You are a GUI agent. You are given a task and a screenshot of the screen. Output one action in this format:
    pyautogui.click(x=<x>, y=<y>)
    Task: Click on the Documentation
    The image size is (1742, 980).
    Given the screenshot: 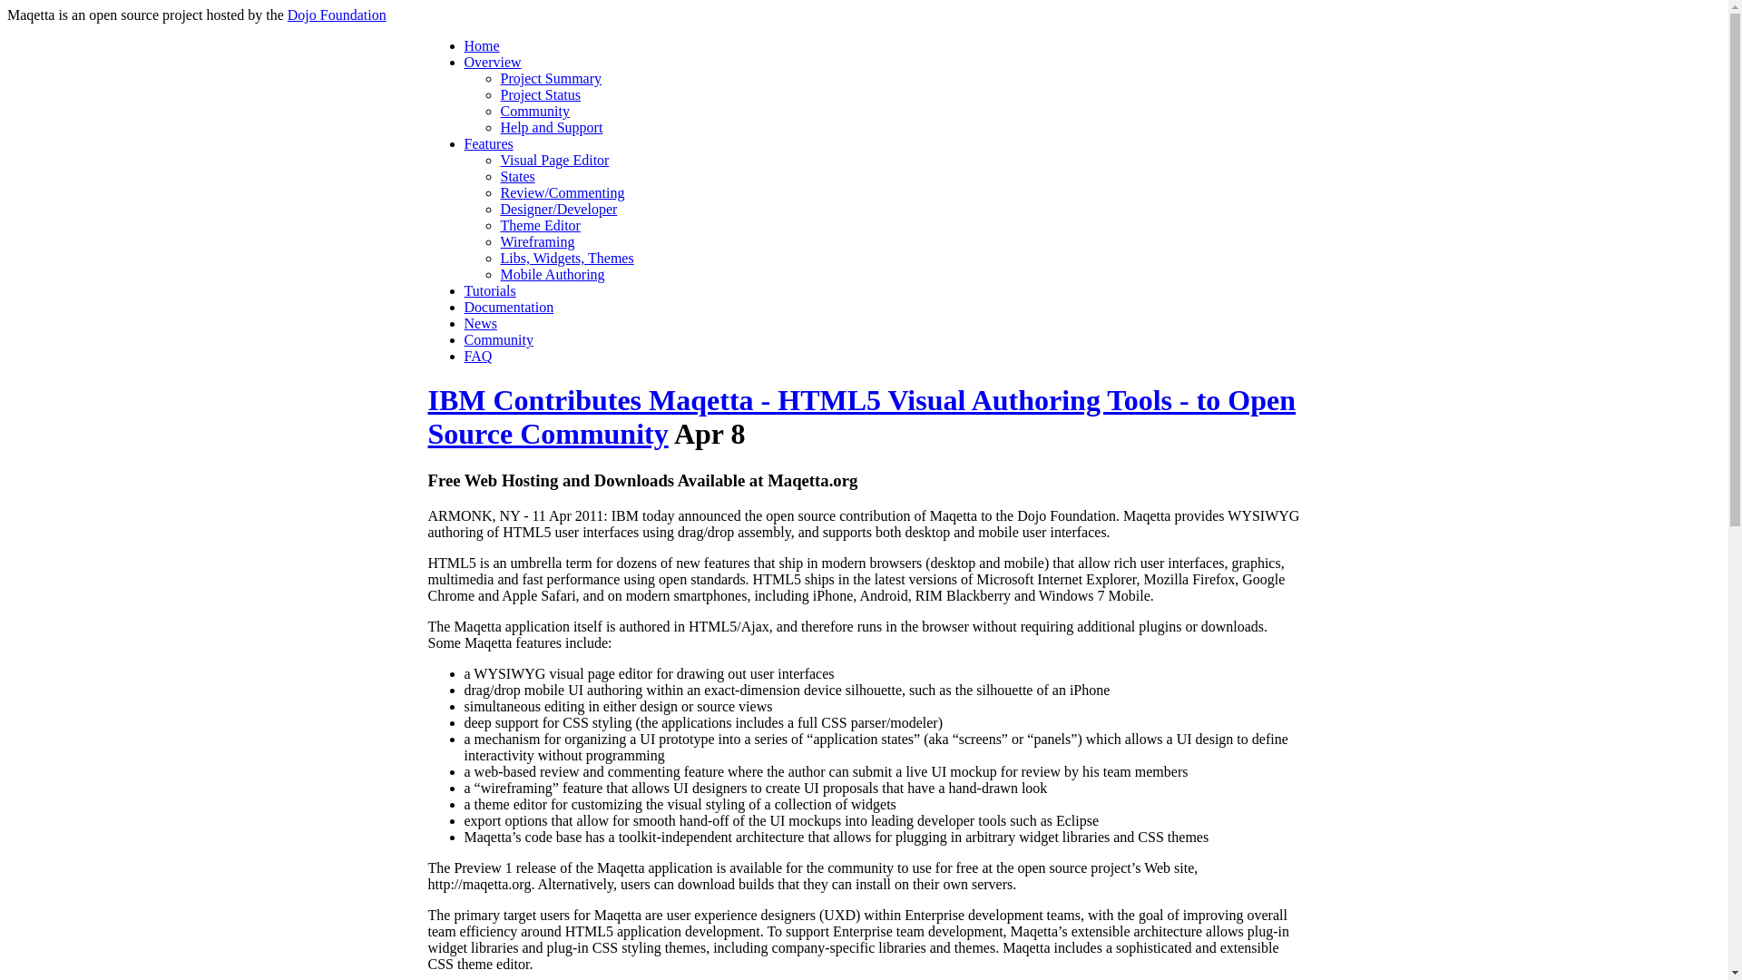 What is the action you would take?
    pyautogui.click(x=509, y=307)
    